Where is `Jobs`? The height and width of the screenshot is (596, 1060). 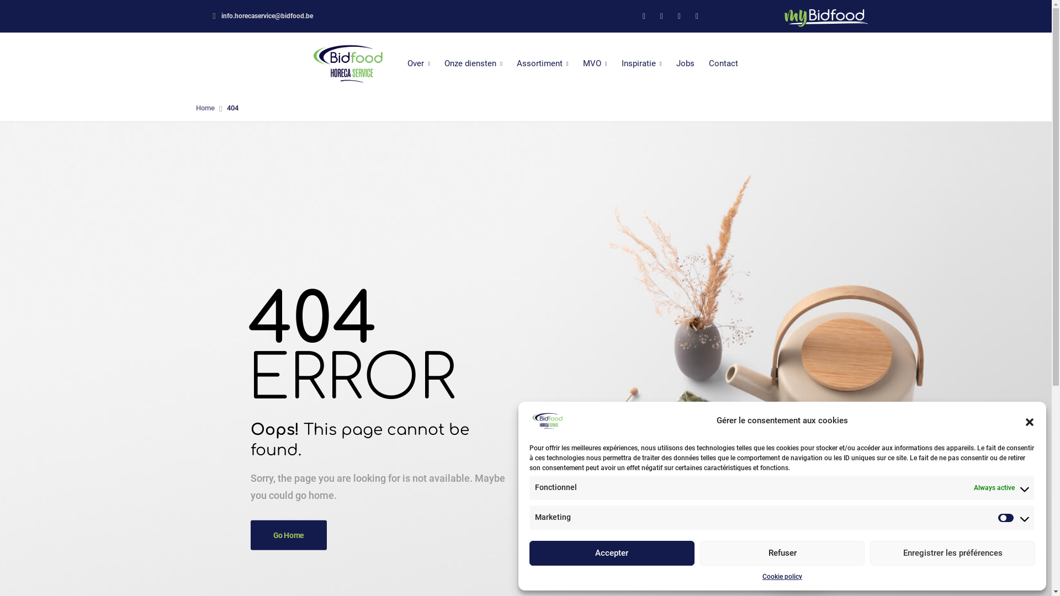 Jobs is located at coordinates (686, 64).